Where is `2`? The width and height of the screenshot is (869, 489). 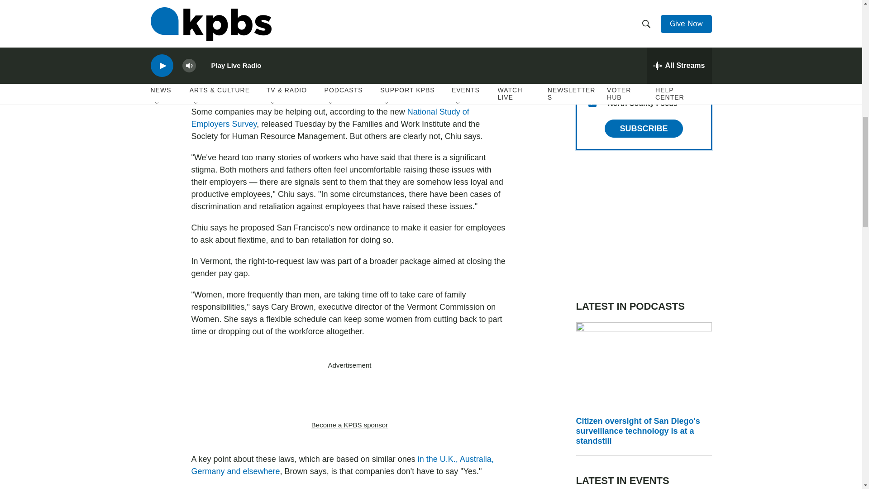
2 is located at coordinates (592, 37).